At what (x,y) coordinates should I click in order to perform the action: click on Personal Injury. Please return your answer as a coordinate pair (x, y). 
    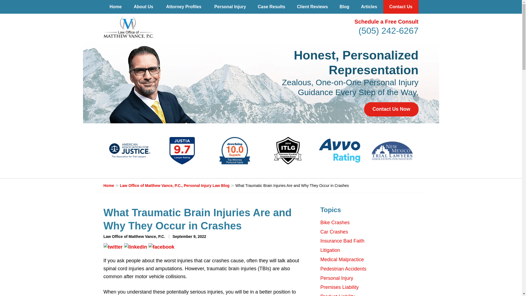
    Looking at the image, I should click on (230, 7).